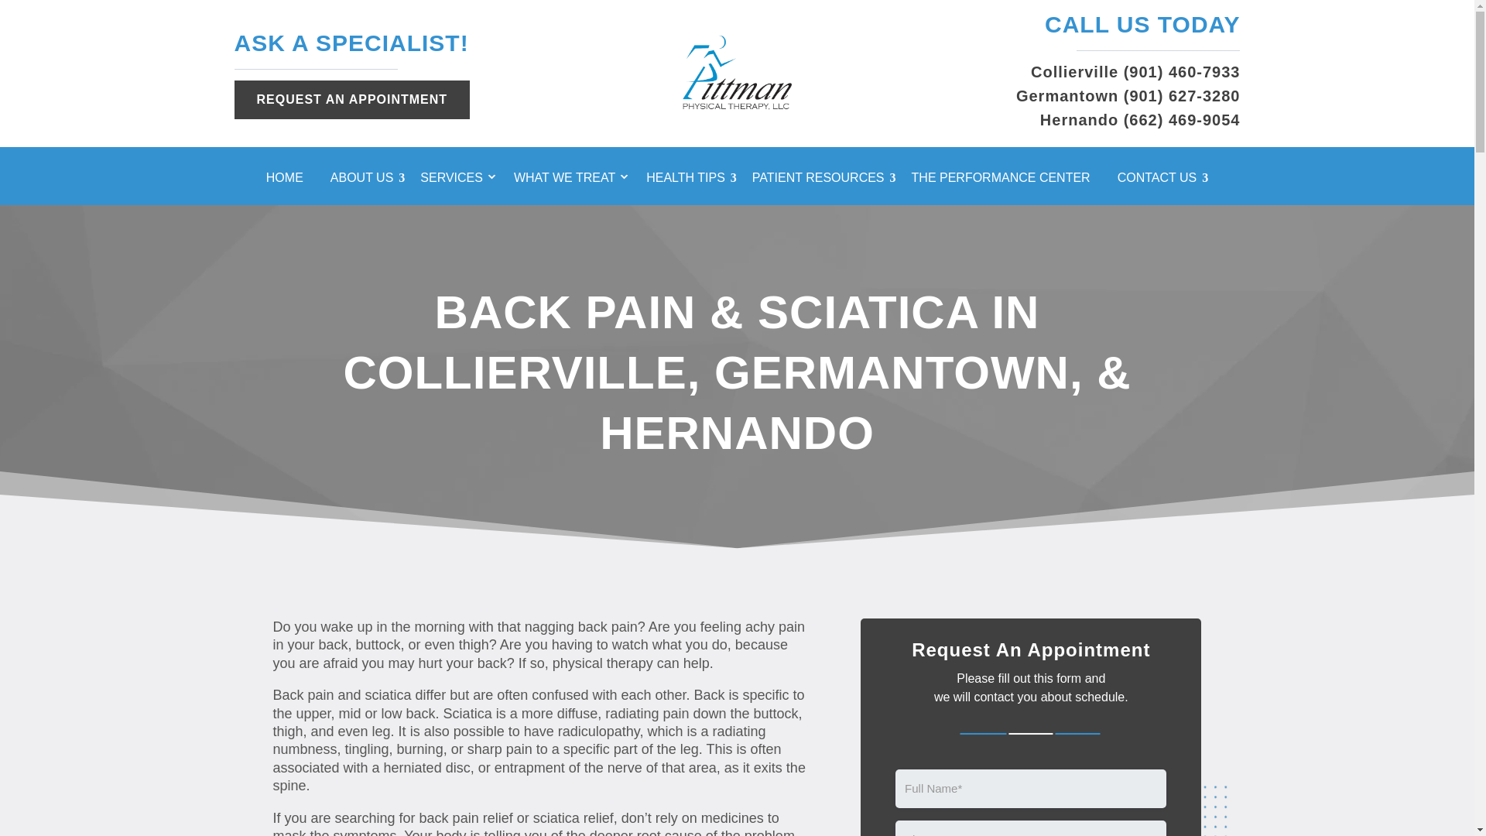 This screenshot has height=836, width=1486. What do you see at coordinates (459, 181) in the screenshot?
I see `SERVICES` at bounding box center [459, 181].